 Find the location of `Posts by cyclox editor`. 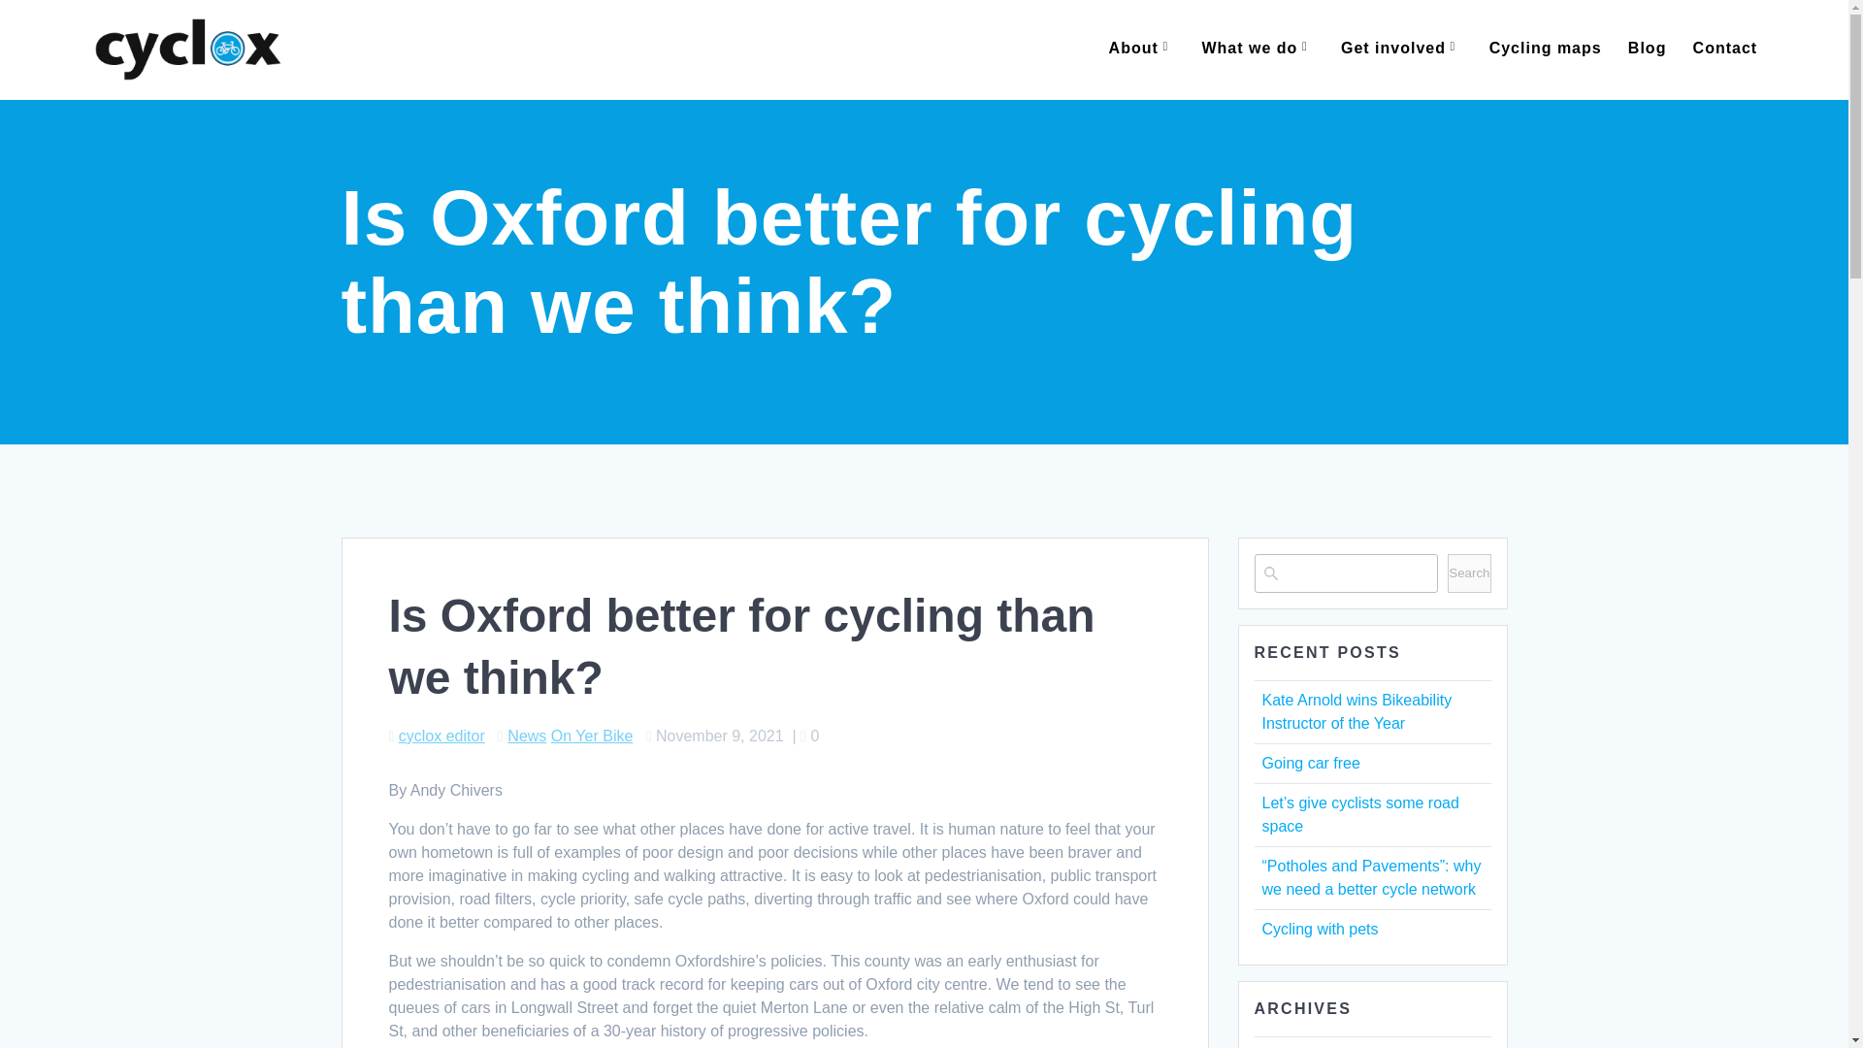

Posts by cyclox editor is located at coordinates (441, 736).